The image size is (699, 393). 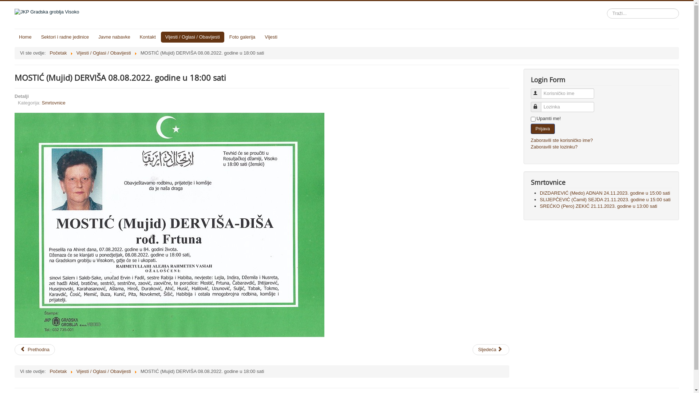 I want to click on Zaboravili ste lozinku?, so click(x=554, y=147).